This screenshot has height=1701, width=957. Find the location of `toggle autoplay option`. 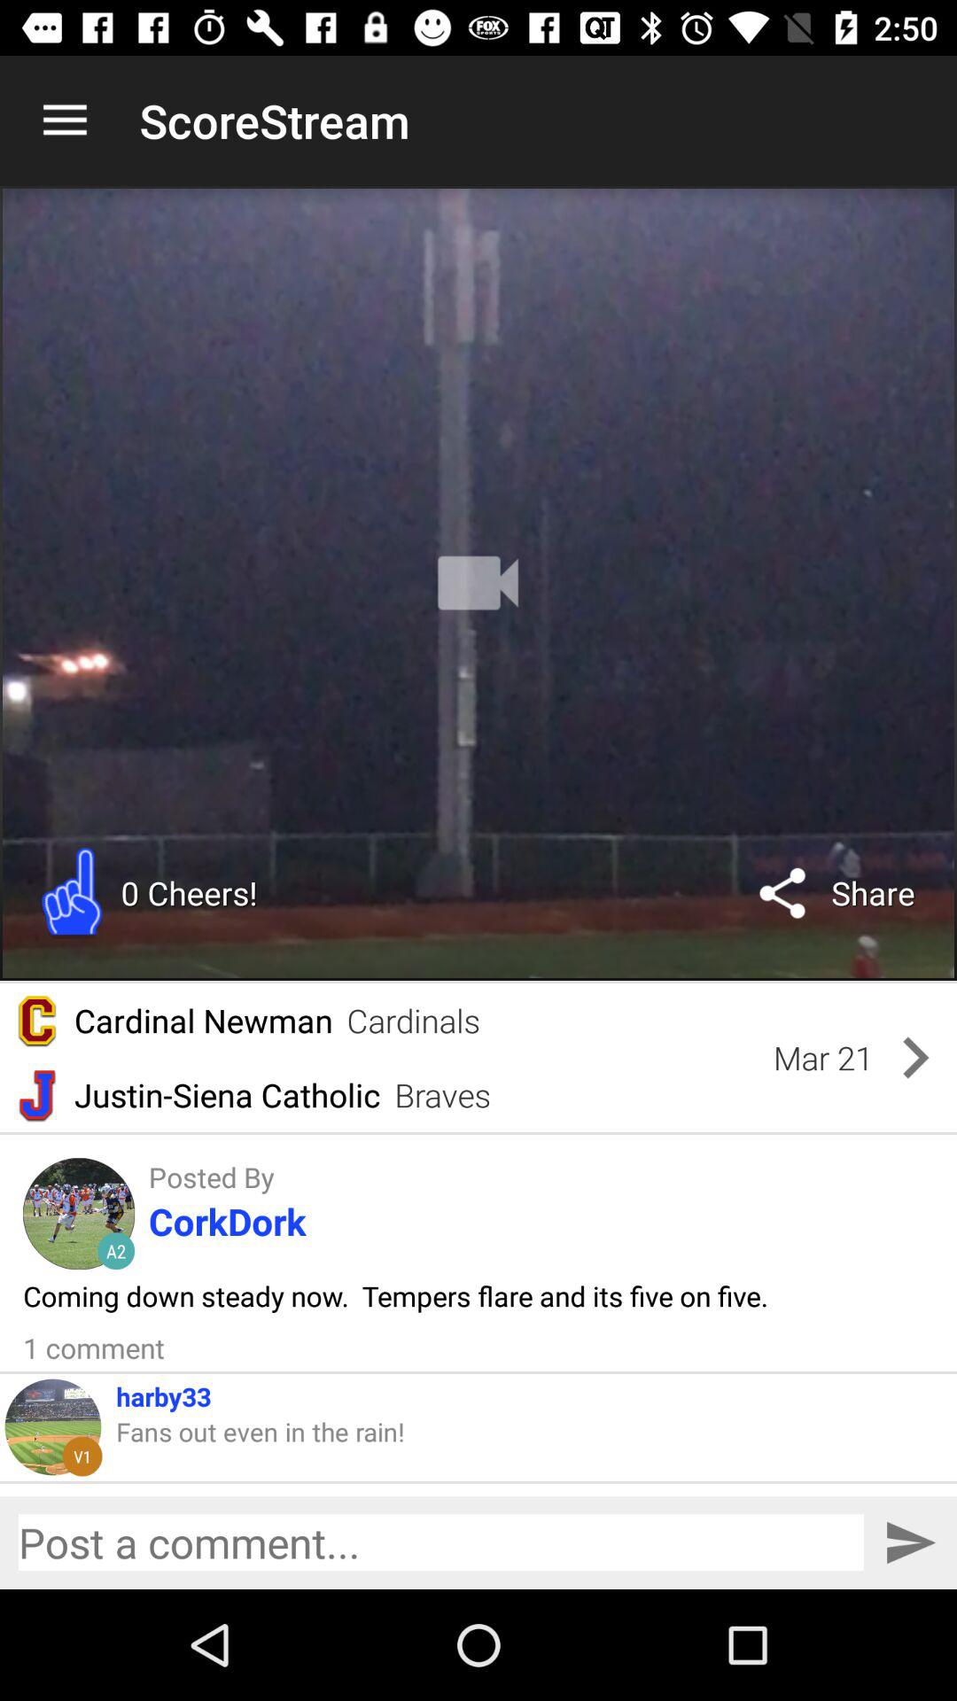

toggle autoplay option is located at coordinates (478, 583).